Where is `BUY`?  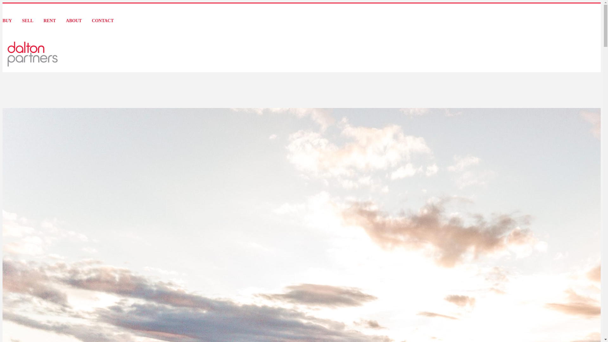 BUY is located at coordinates (7, 21).